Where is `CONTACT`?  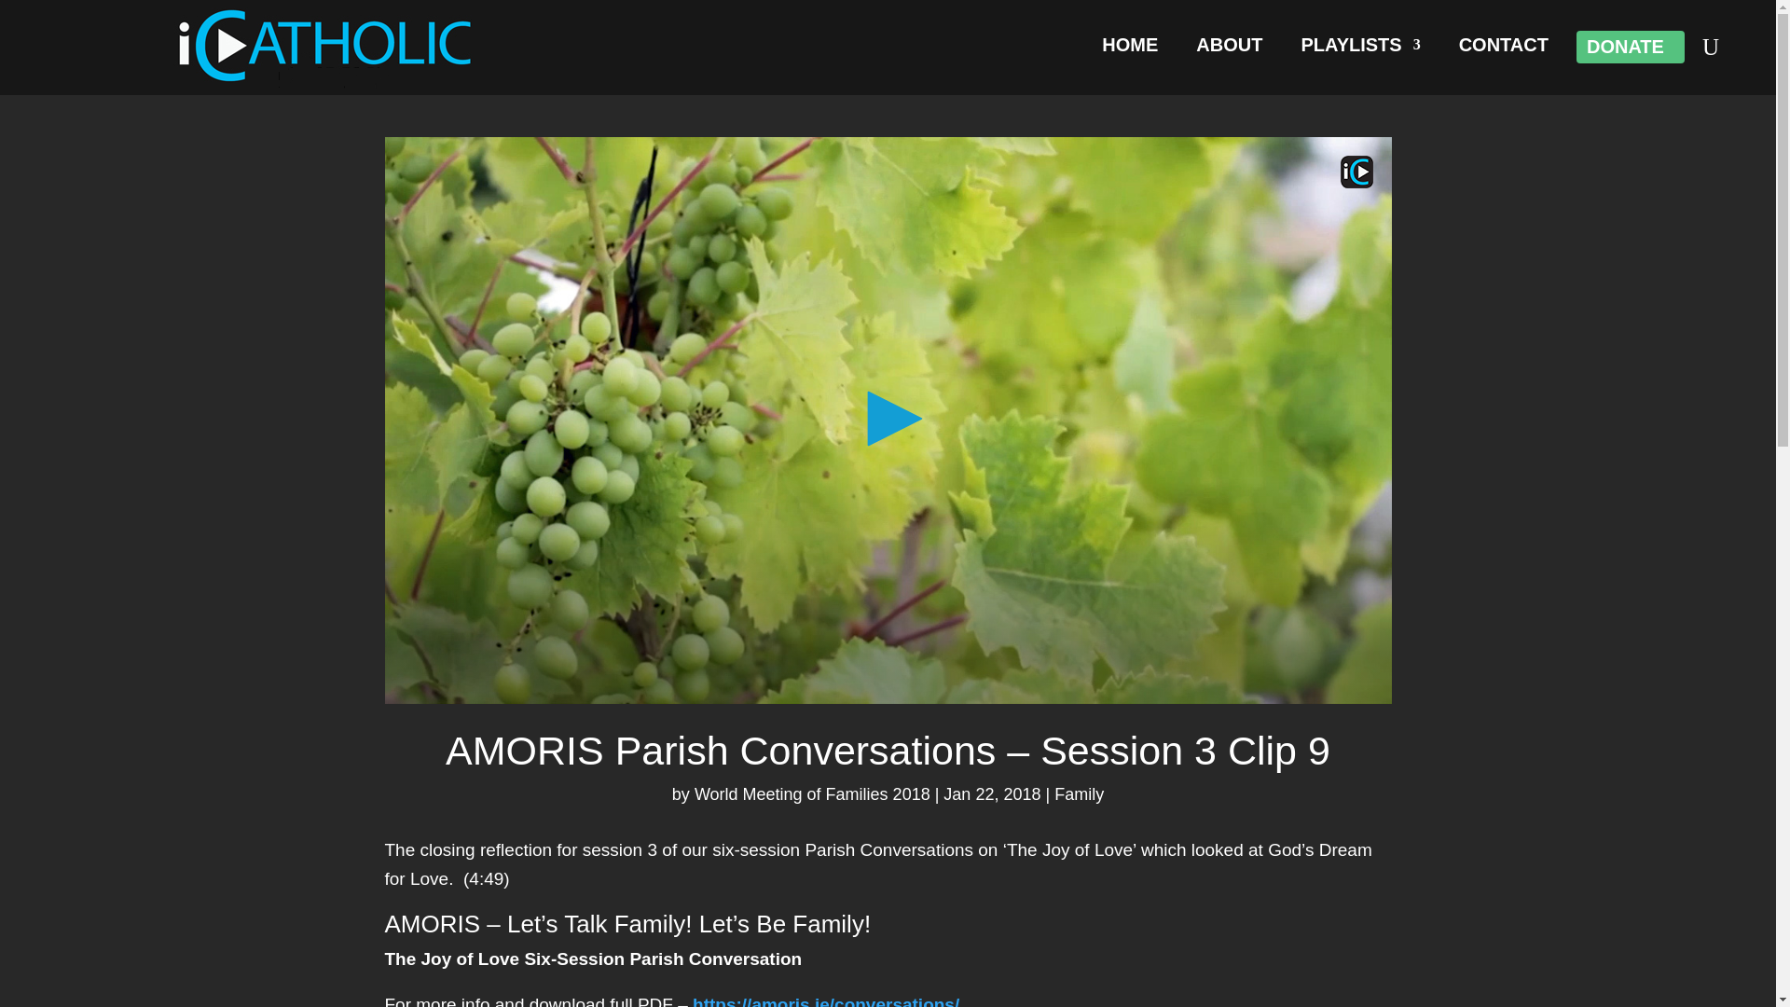
CONTACT is located at coordinates (1503, 48).